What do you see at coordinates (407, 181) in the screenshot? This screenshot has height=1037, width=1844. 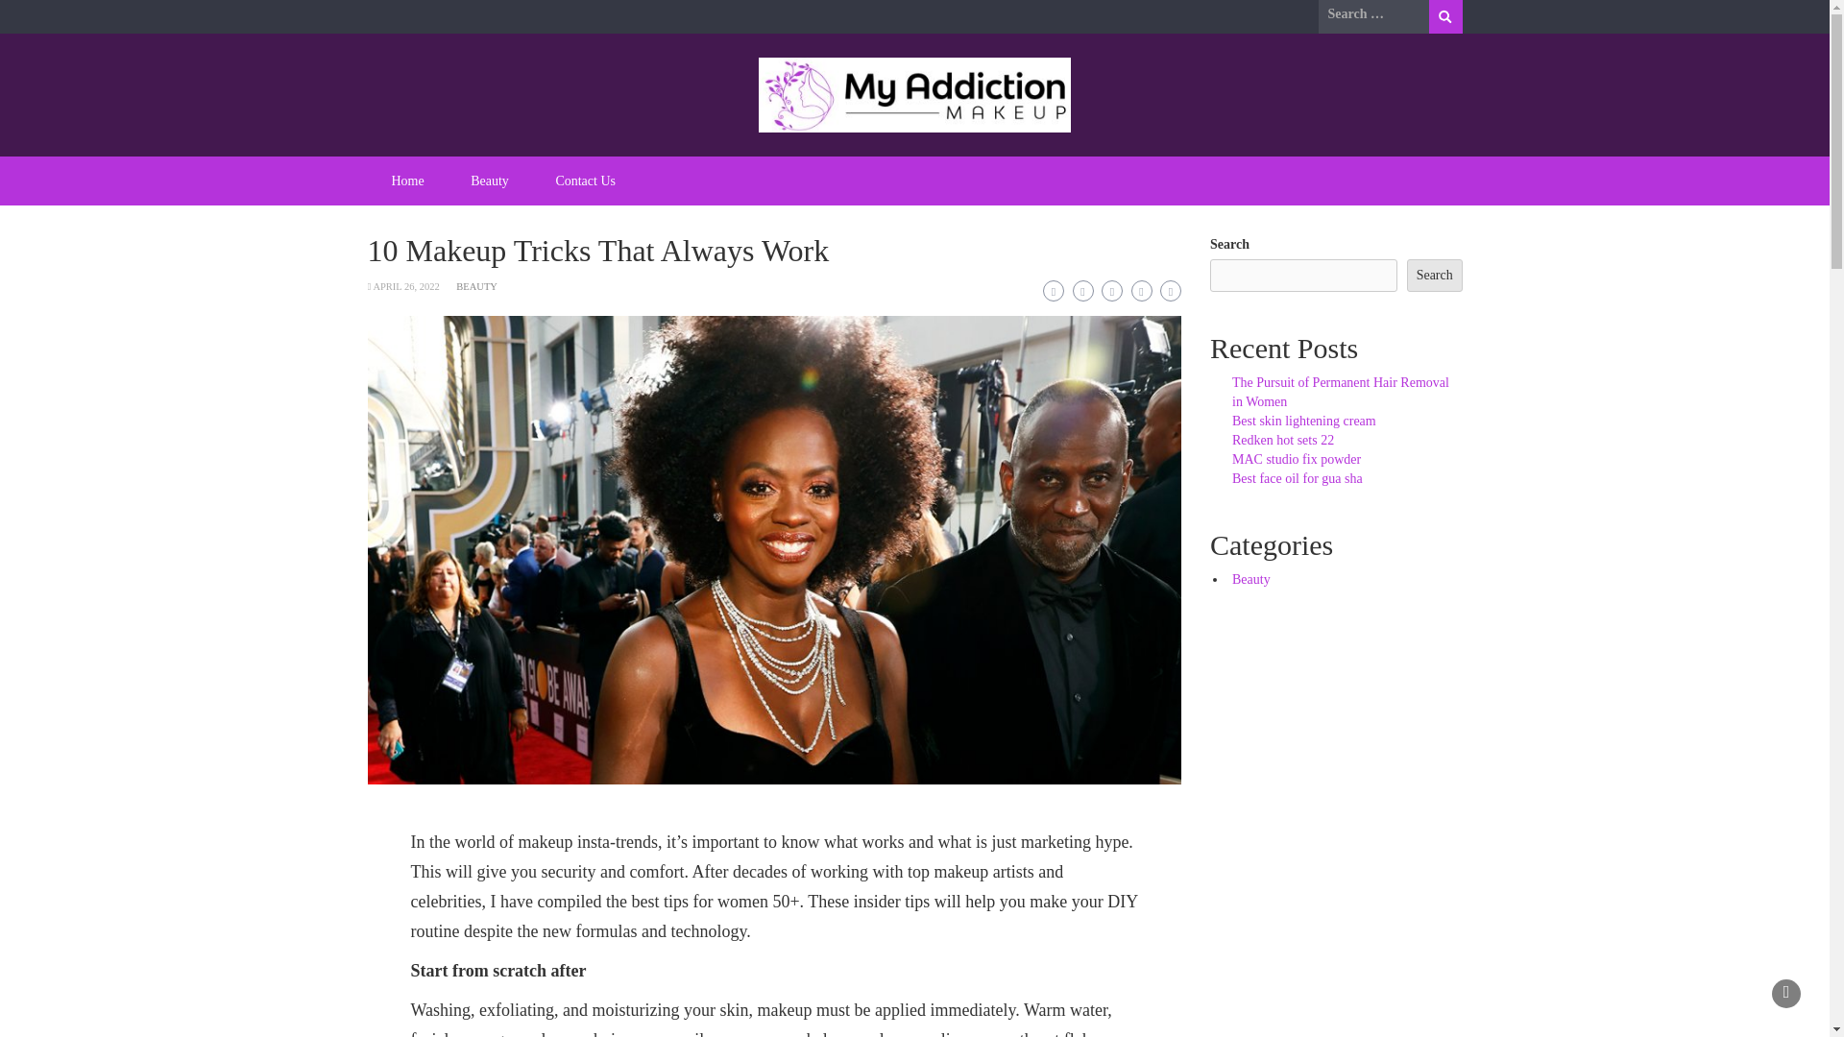 I see `Home` at bounding box center [407, 181].